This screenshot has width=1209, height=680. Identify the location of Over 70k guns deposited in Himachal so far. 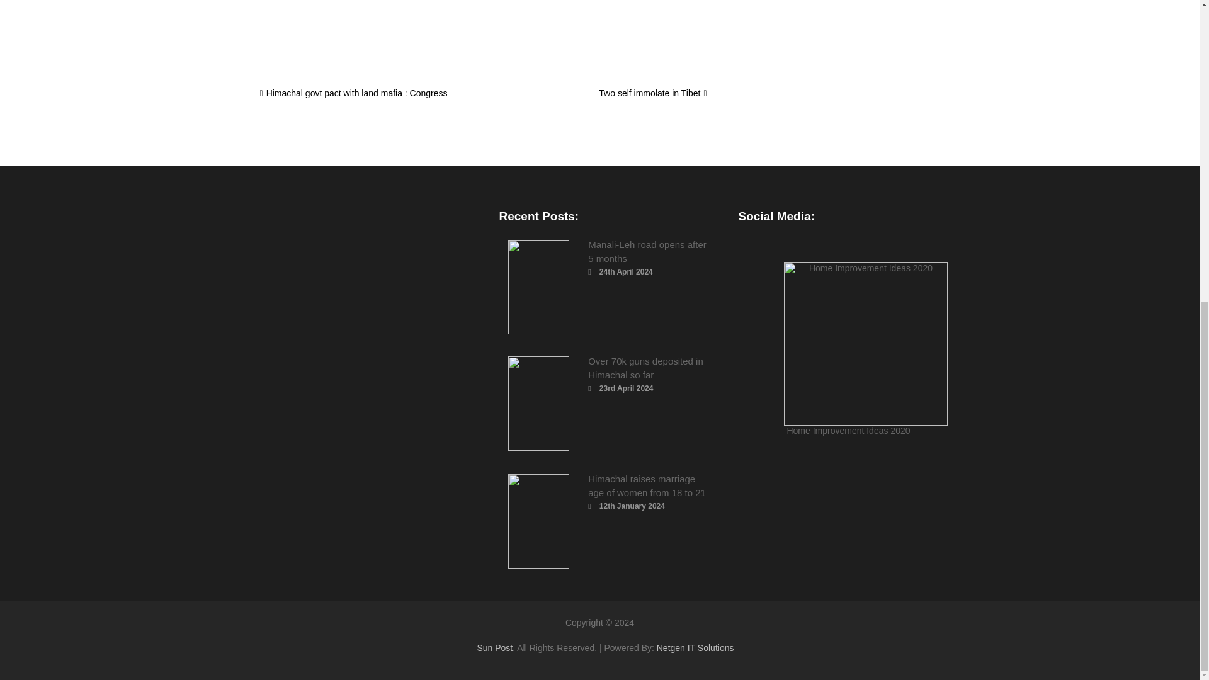
(645, 368).